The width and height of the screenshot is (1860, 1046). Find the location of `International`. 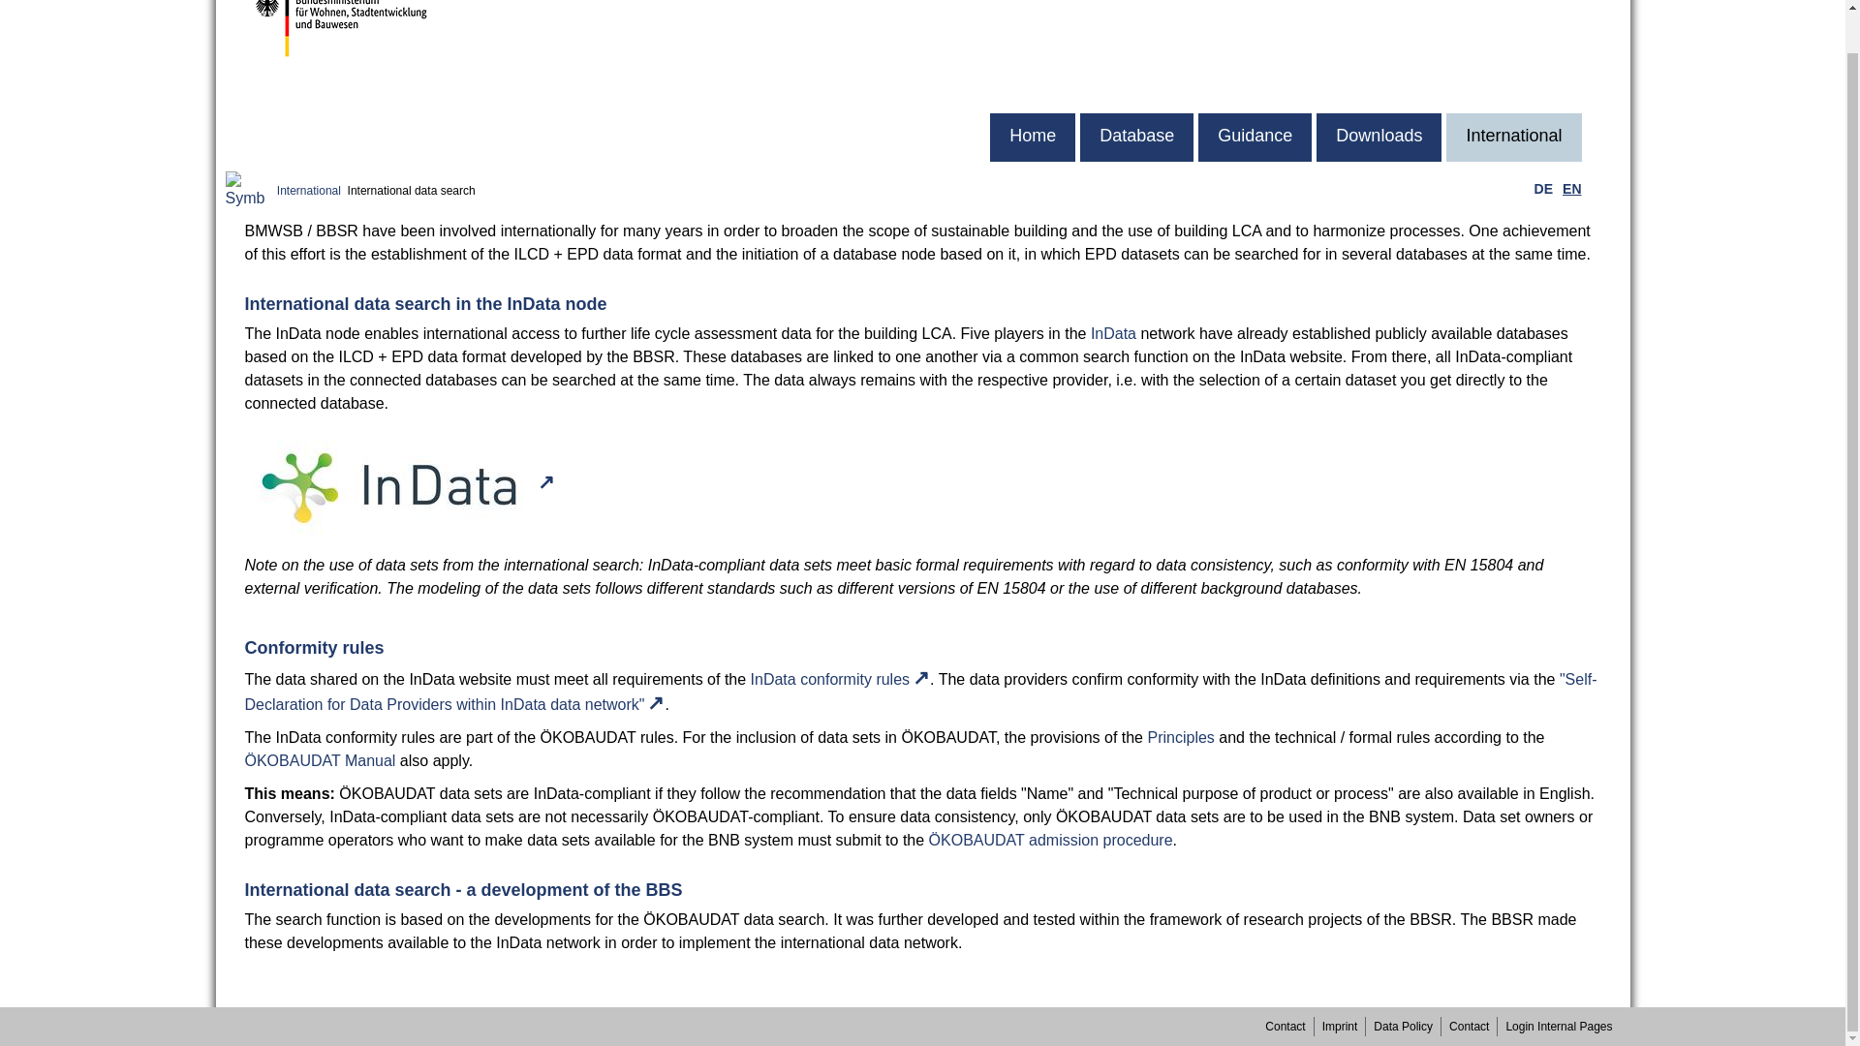

International is located at coordinates (1513, 138).